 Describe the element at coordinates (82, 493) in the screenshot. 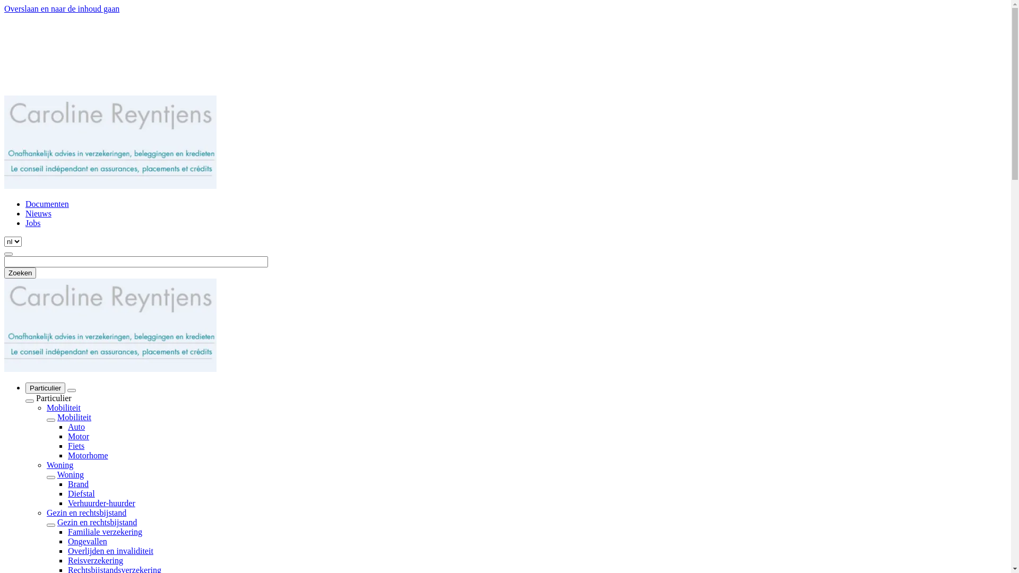

I see `Diefstal` at that location.